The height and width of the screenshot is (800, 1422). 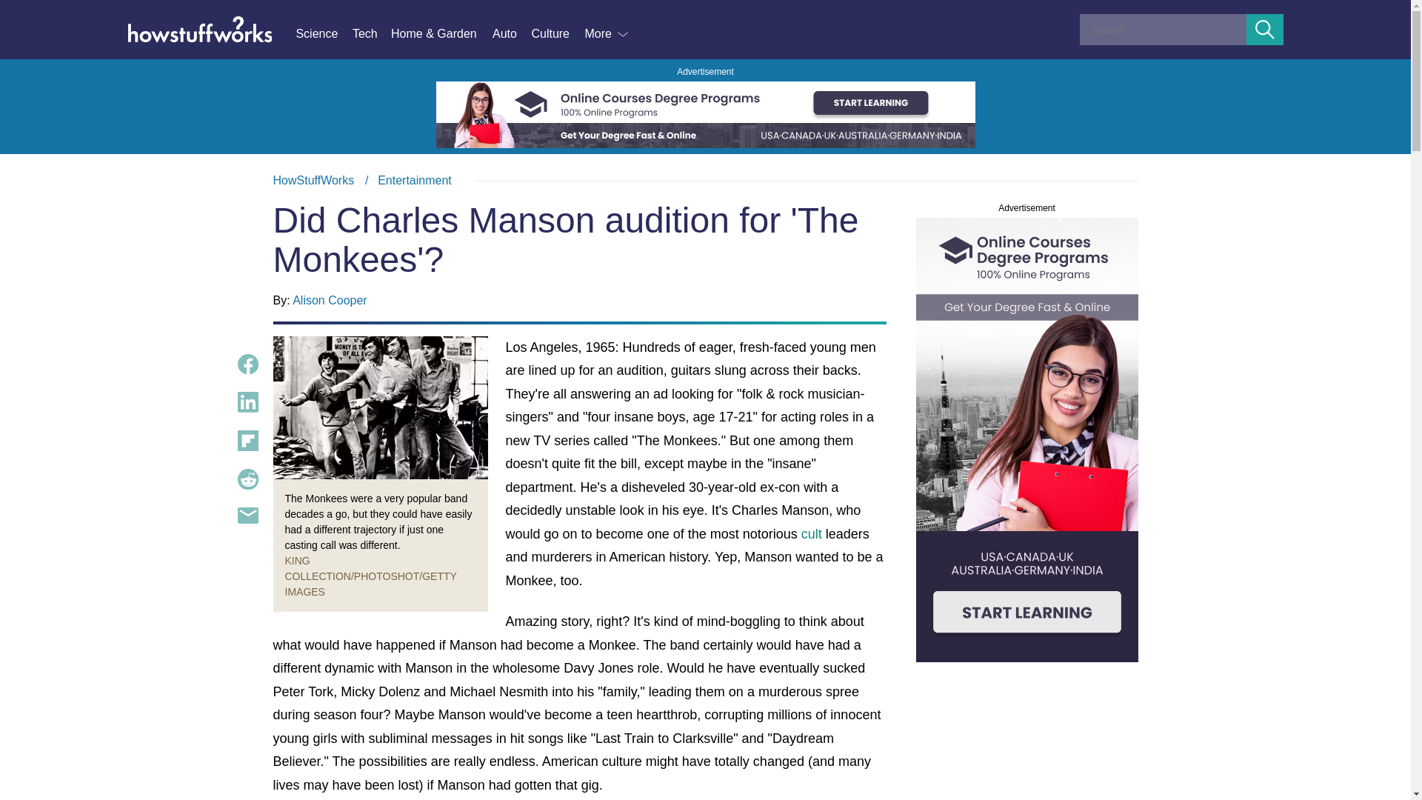 What do you see at coordinates (323, 34) in the screenshot?
I see `Science` at bounding box center [323, 34].